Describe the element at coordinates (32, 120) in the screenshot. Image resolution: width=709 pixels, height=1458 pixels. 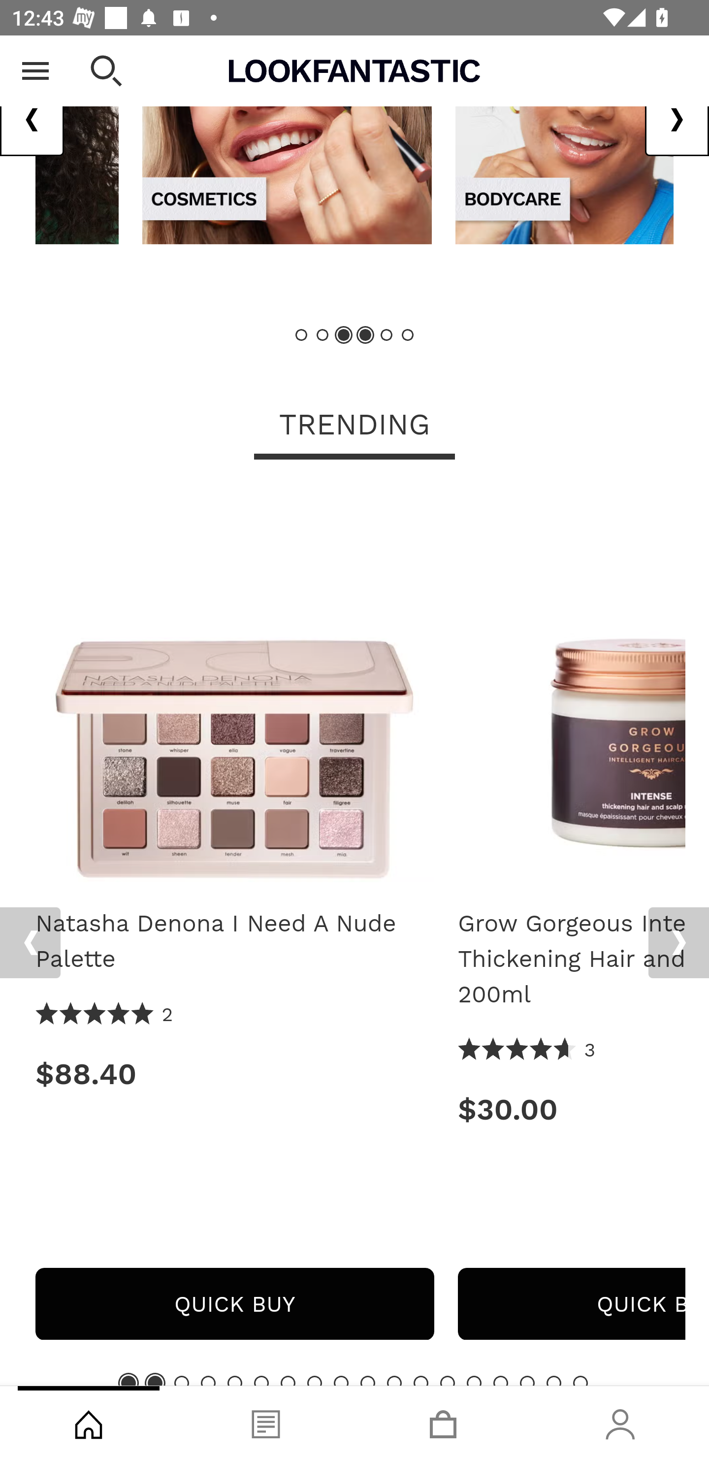
I see `Previous` at that location.